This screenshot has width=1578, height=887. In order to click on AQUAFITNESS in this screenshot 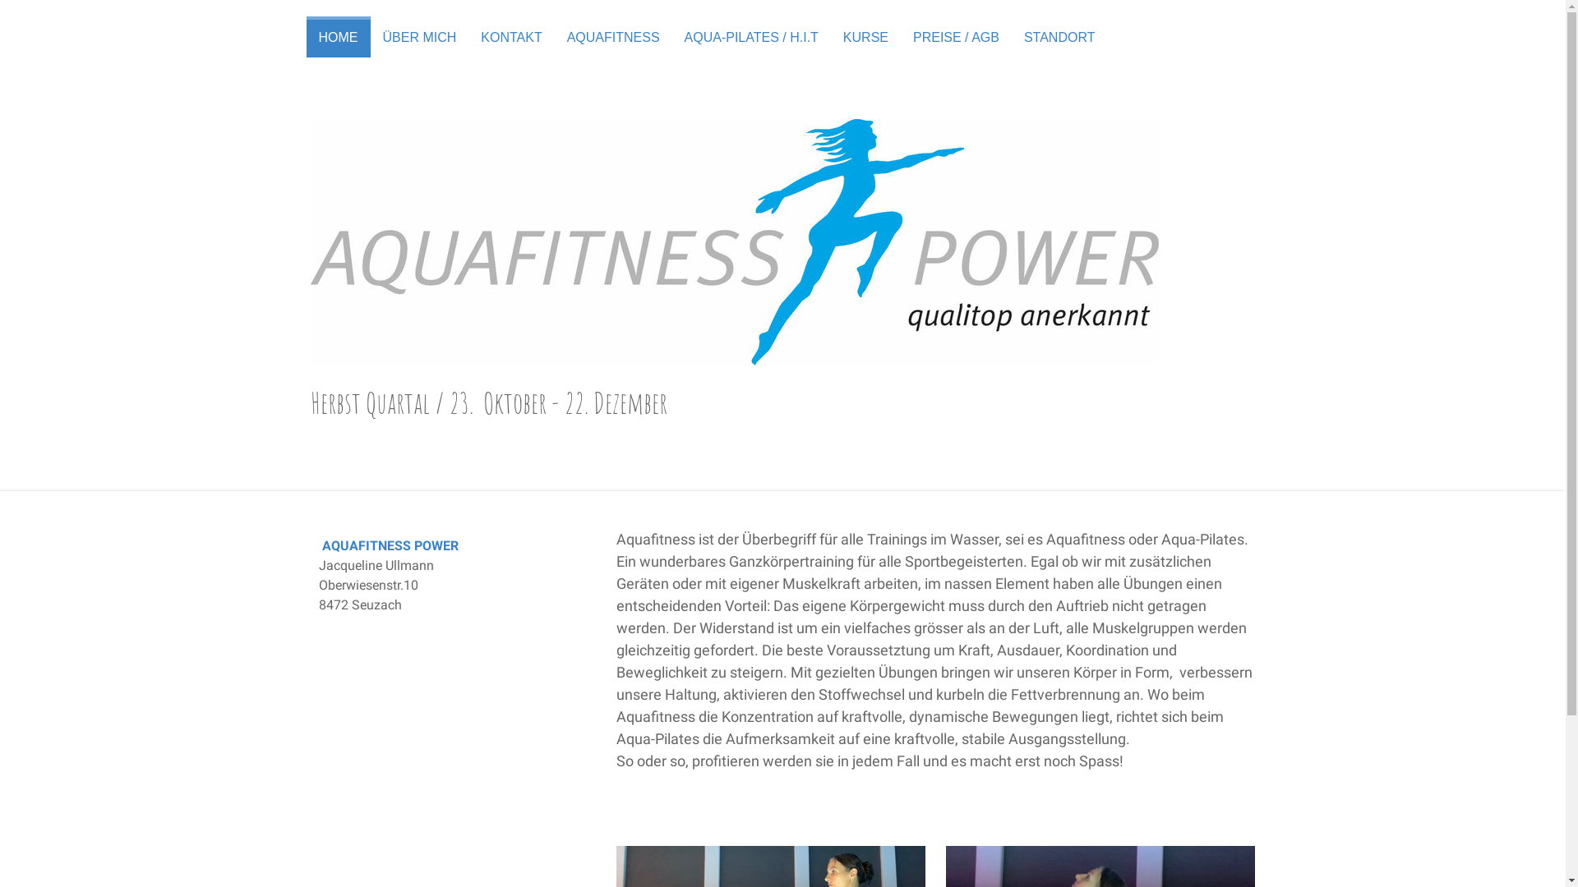, I will do `click(613, 37)`.